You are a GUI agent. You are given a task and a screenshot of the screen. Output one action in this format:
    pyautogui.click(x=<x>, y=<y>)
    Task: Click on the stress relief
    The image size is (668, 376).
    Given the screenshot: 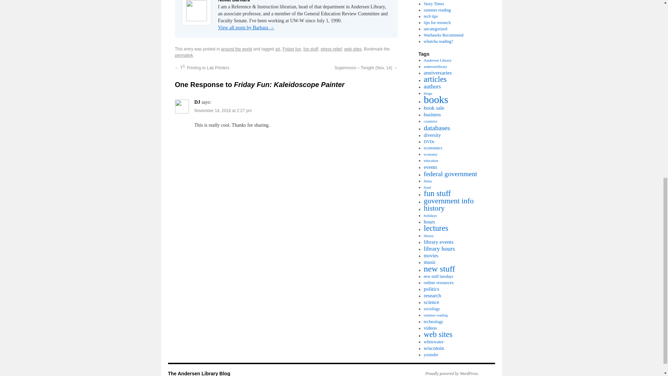 What is the action you would take?
    pyautogui.click(x=331, y=49)
    